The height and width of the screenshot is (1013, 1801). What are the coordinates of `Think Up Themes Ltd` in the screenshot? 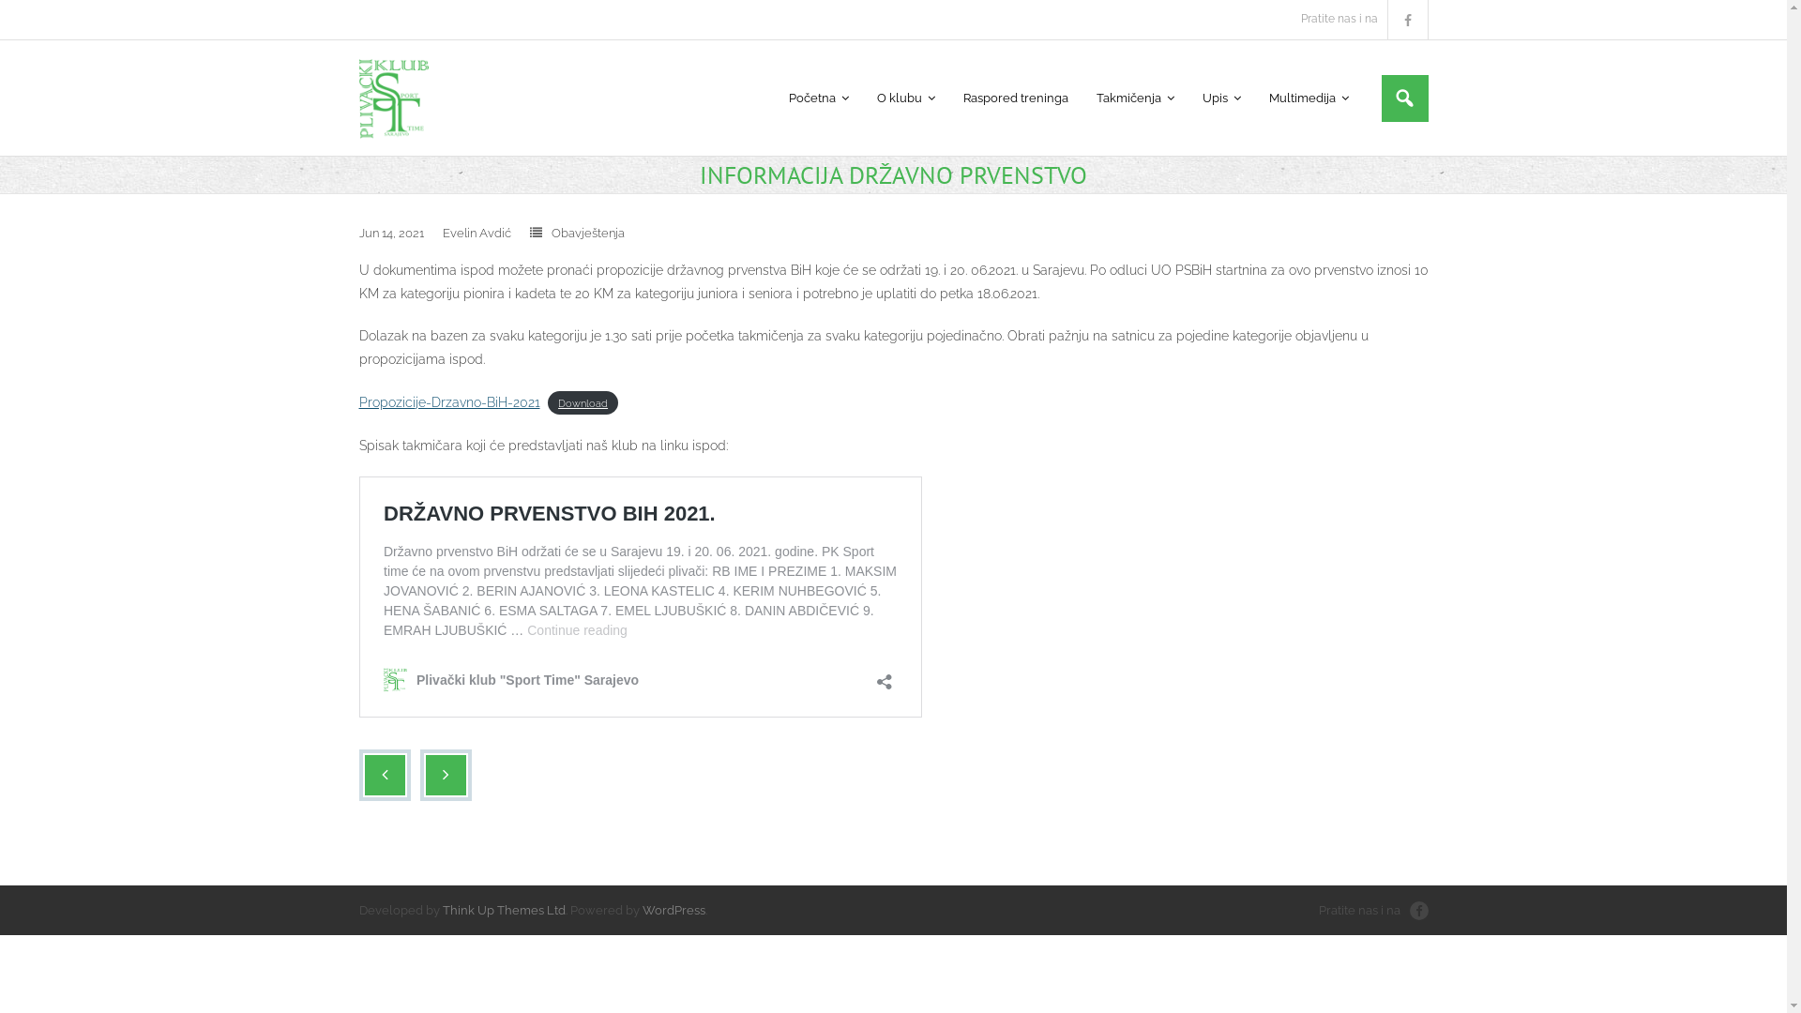 It's located at (505, 910).